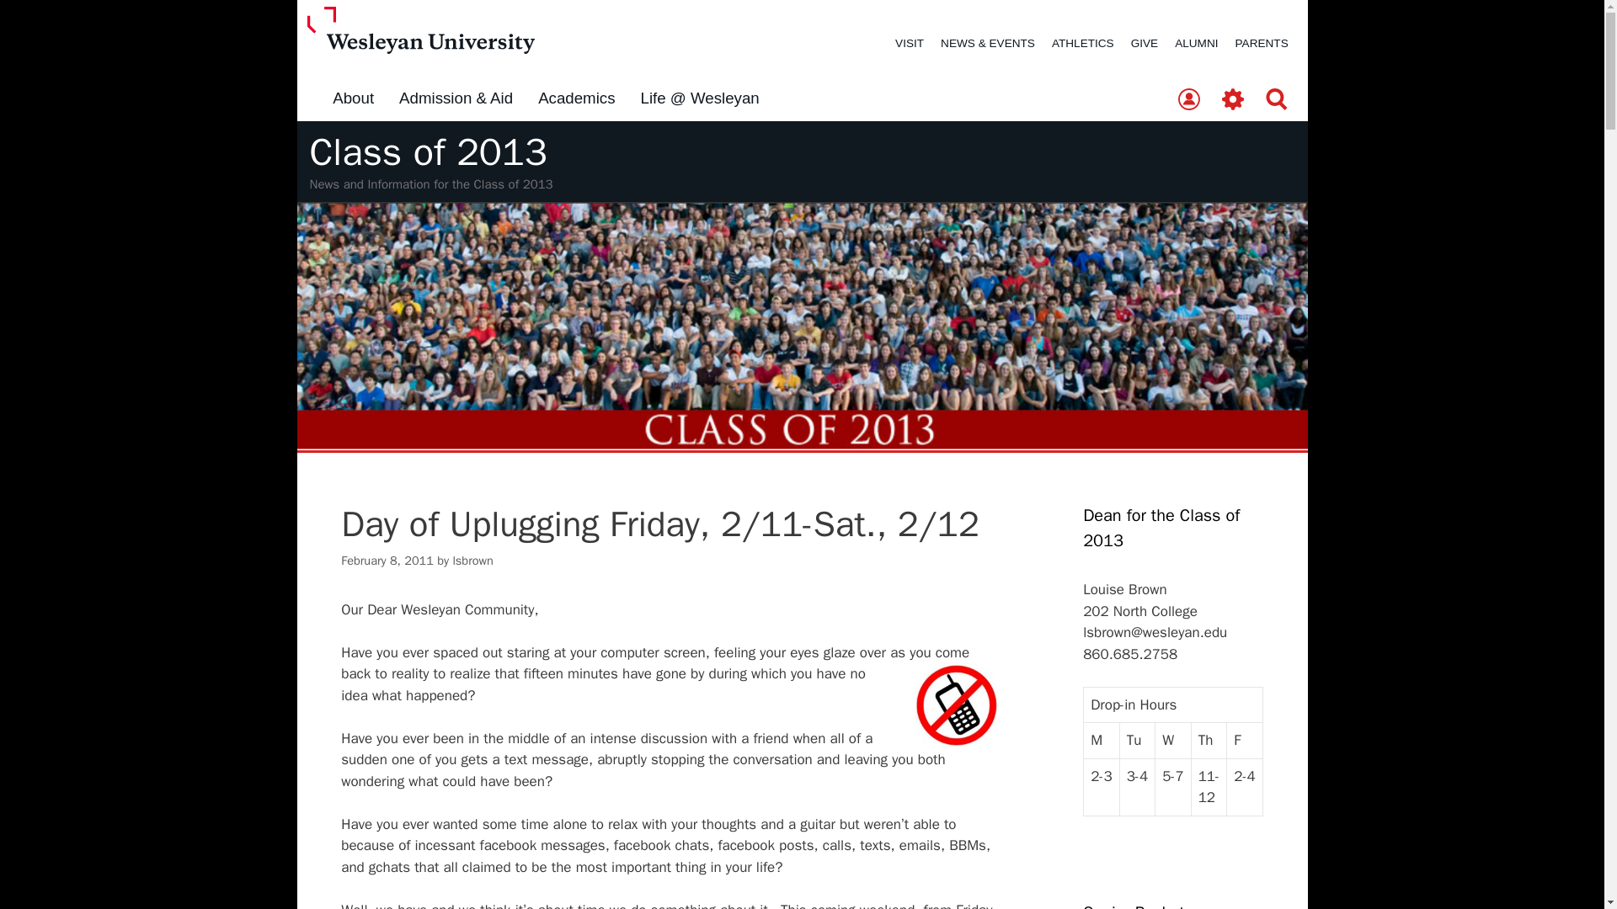 Image resolution: width=1617 pixels, height=909 pixels. I want to click on Directory, so click(1188, 100).